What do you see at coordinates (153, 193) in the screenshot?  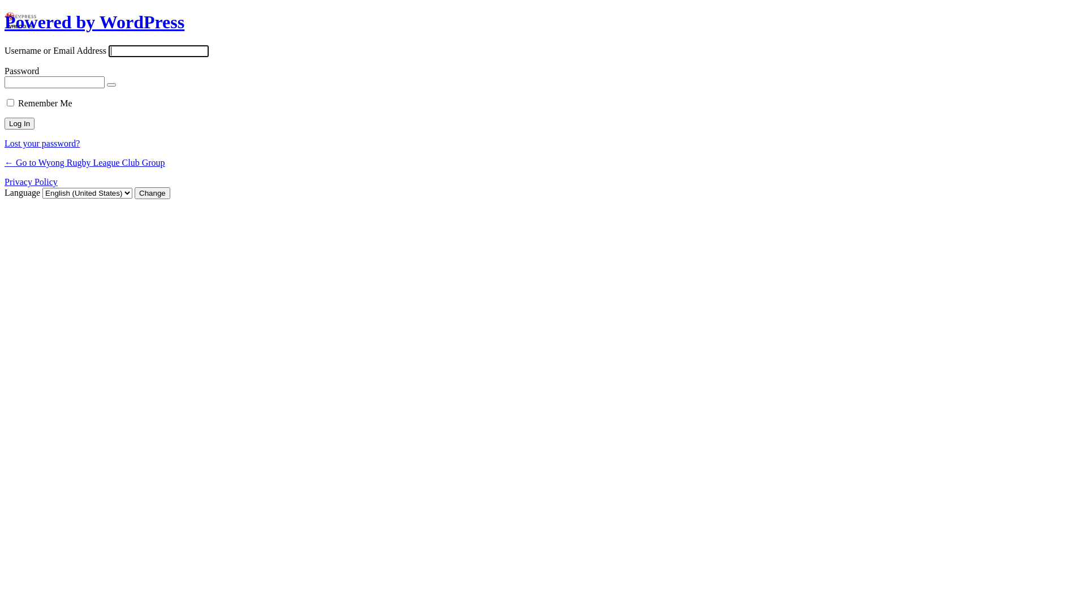 I see `Change` at bounding box center [153, 193].